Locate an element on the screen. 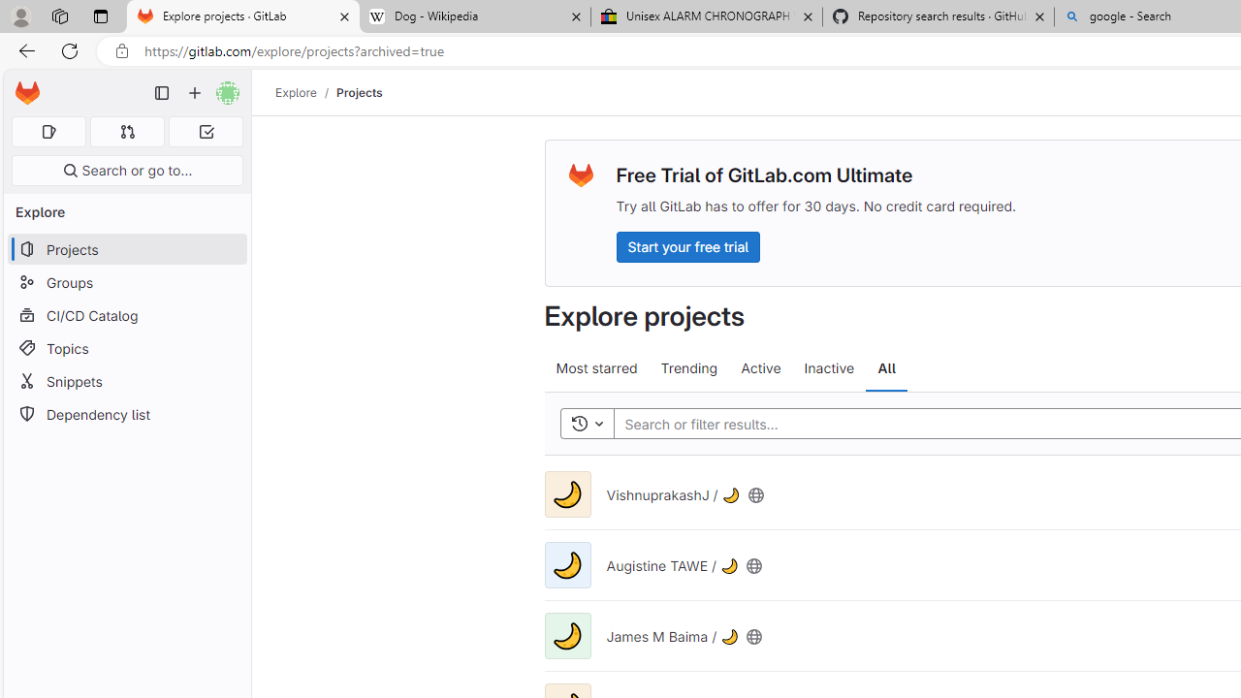 The height and width of the screenshot is (698, 1241). Dog - Wikipedia is located at coordinates (475, 17).